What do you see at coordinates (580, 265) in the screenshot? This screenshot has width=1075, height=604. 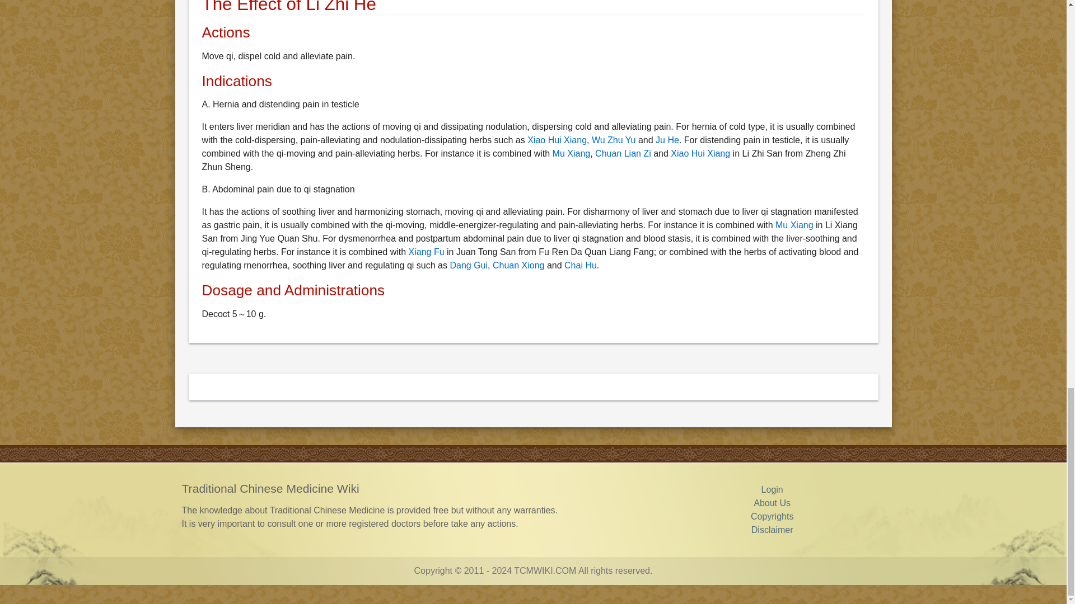 I see `Chai Hu` at bounding box center [580, 265].